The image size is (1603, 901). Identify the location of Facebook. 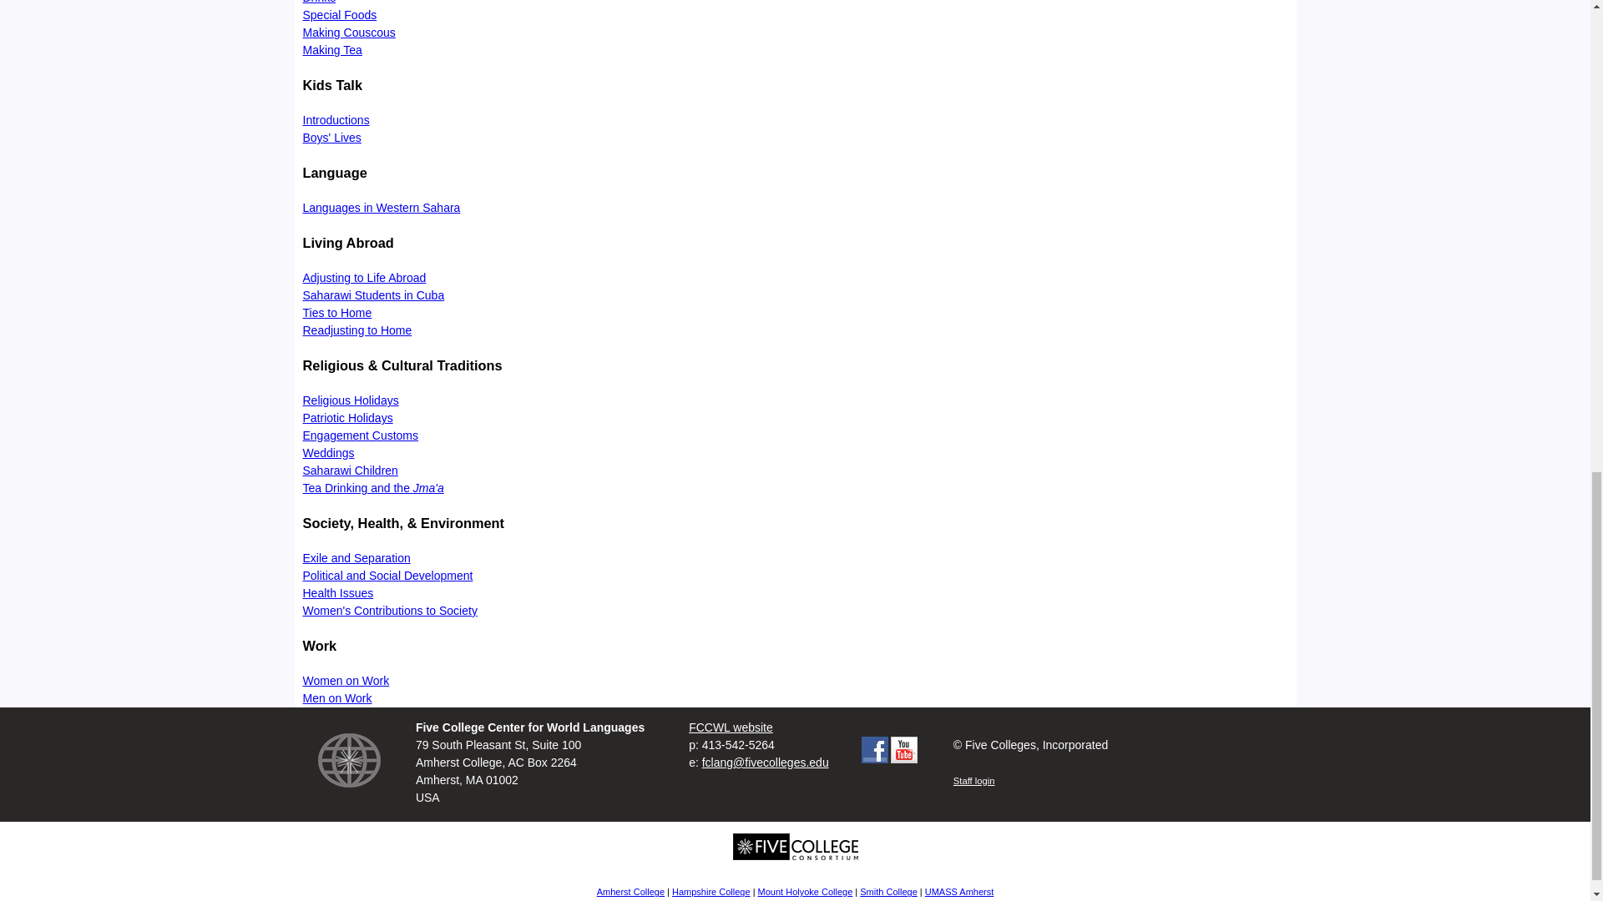
(875, 749).